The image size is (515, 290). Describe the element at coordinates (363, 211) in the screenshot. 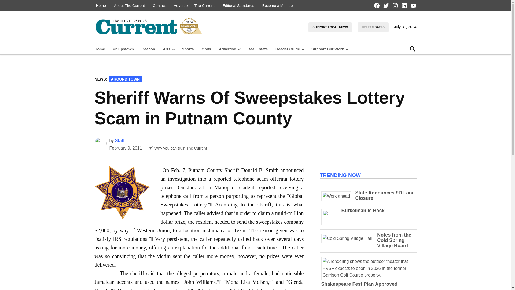

I see `Burkelman is Back` at that location.